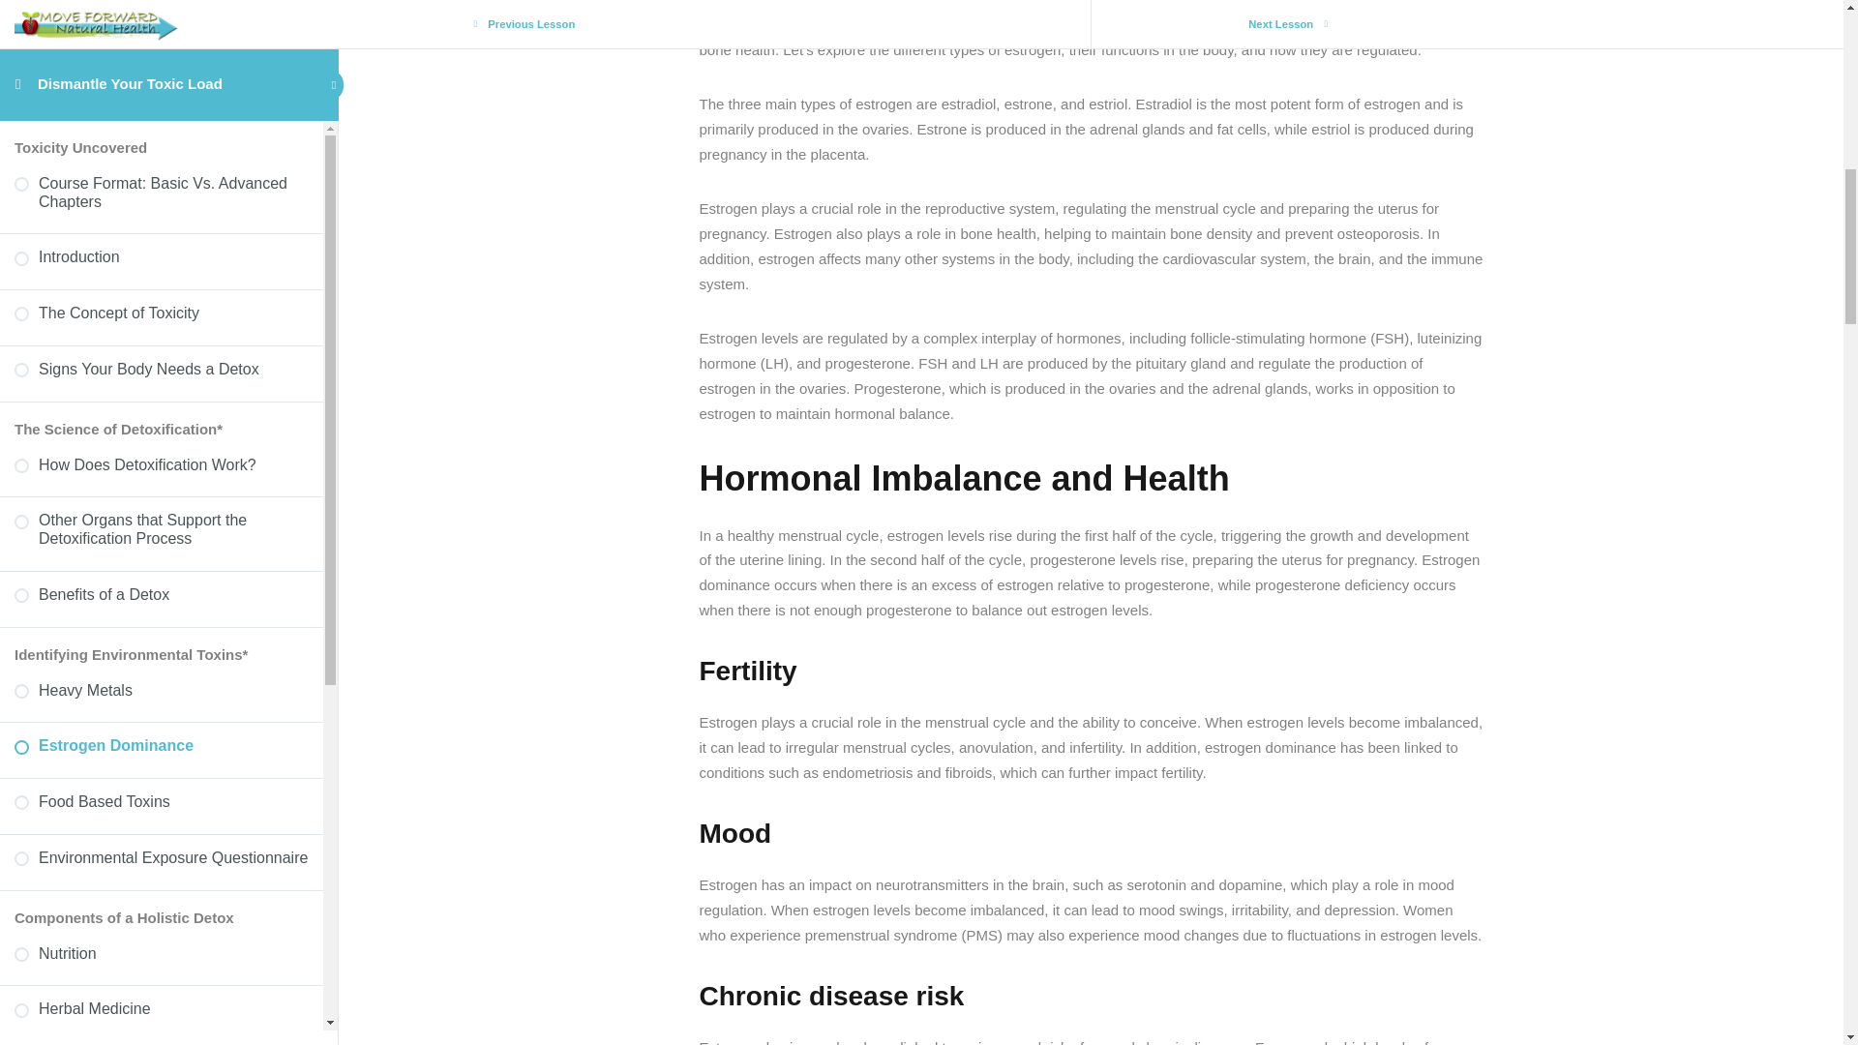 The image size is (1858, 1045). Describe the element at coordinates (161, 137) in the screenshot. I see `Saunas` at that location.